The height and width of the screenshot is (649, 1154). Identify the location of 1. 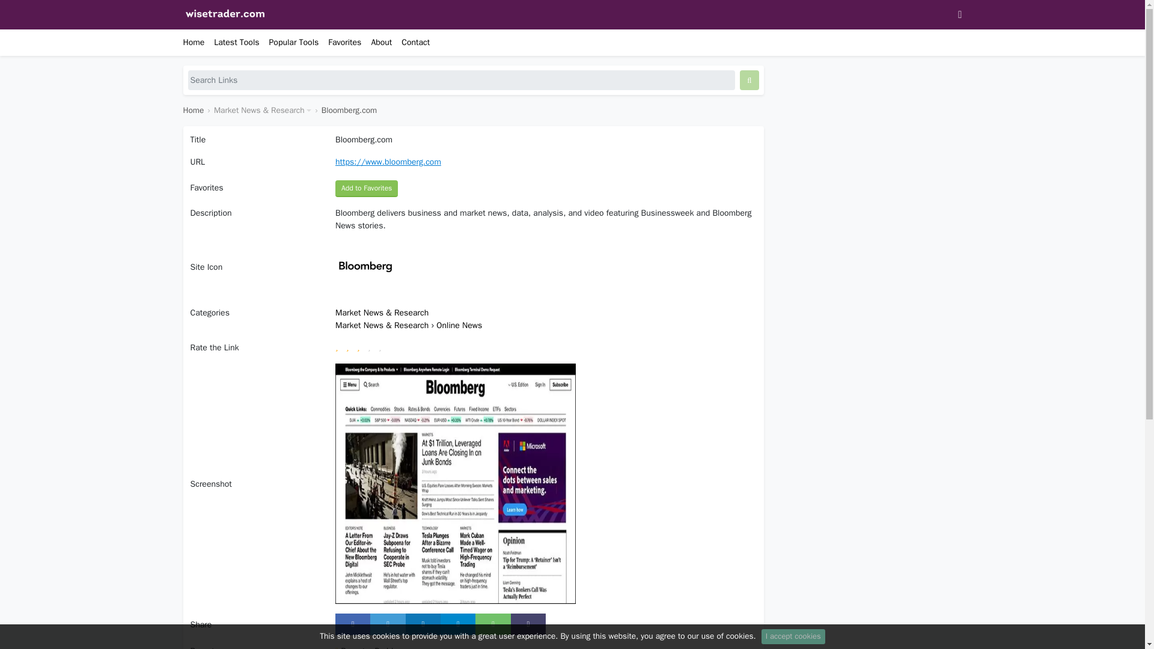
(341, 346).